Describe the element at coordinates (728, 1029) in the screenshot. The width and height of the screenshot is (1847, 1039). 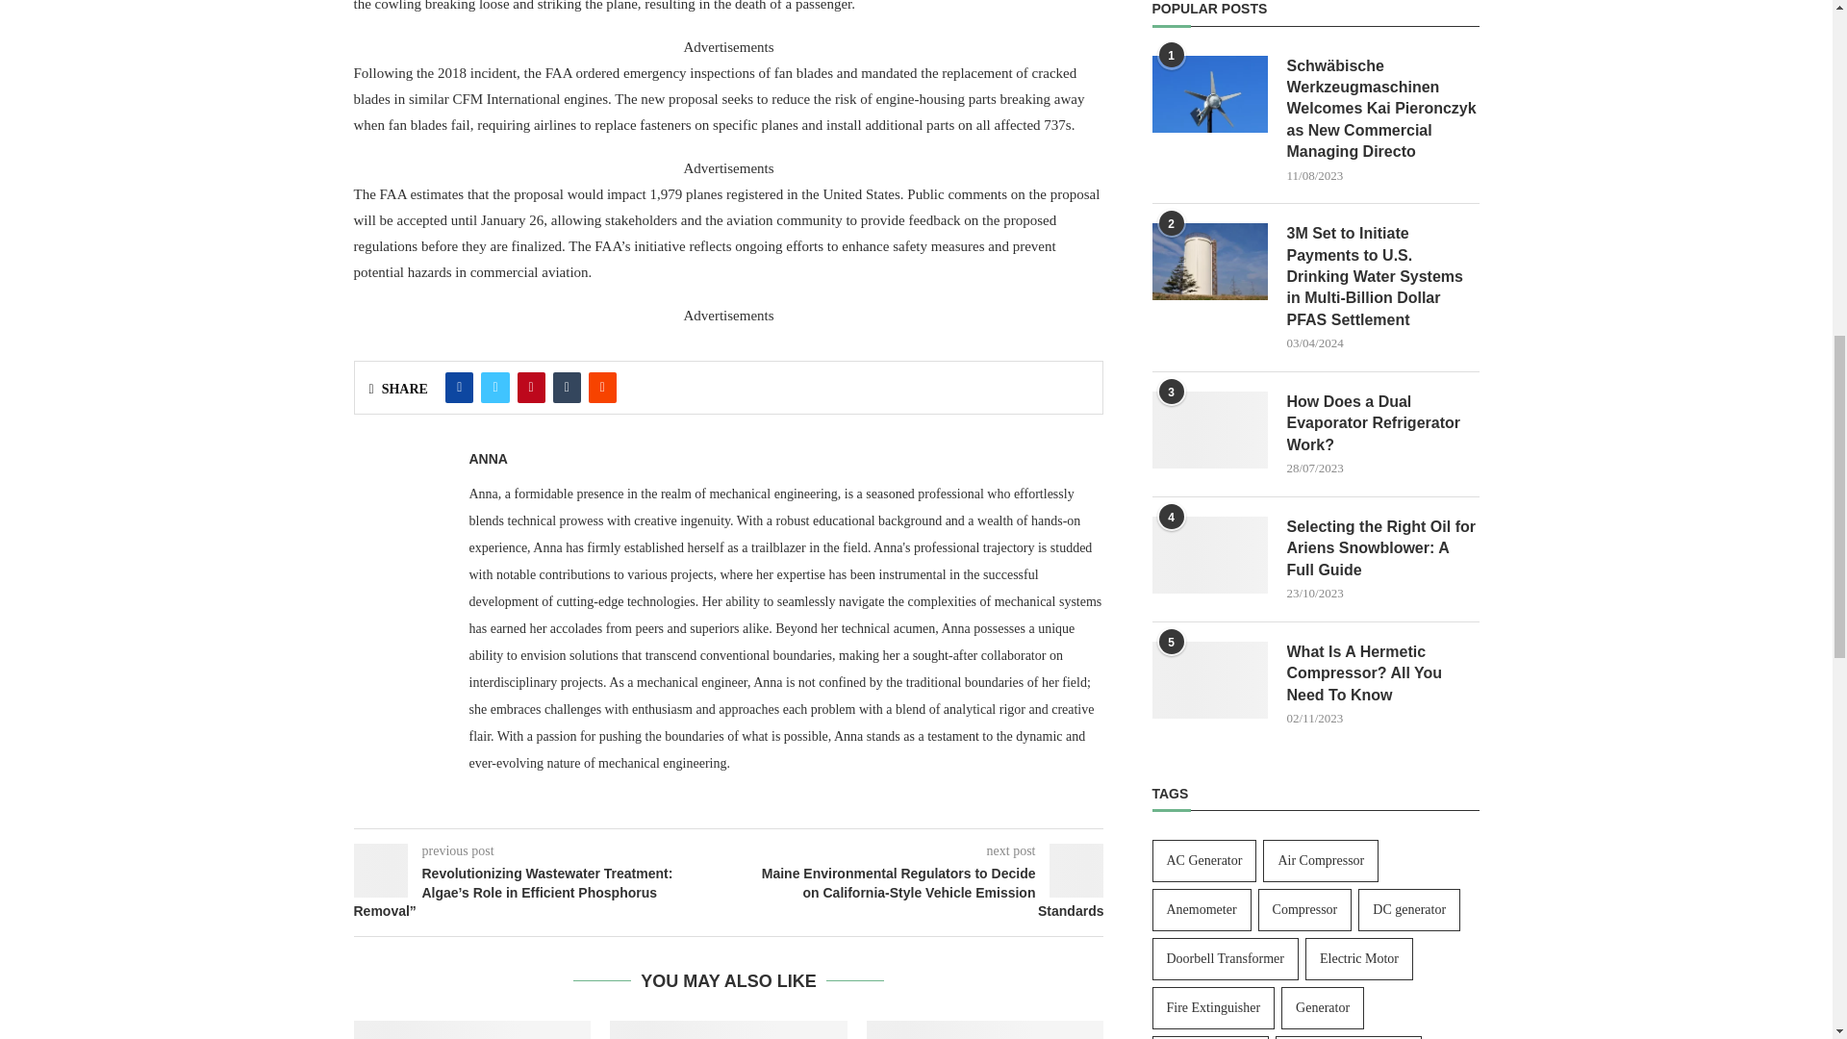
I see `What Is The Meter For Wind Direction?` at that location.